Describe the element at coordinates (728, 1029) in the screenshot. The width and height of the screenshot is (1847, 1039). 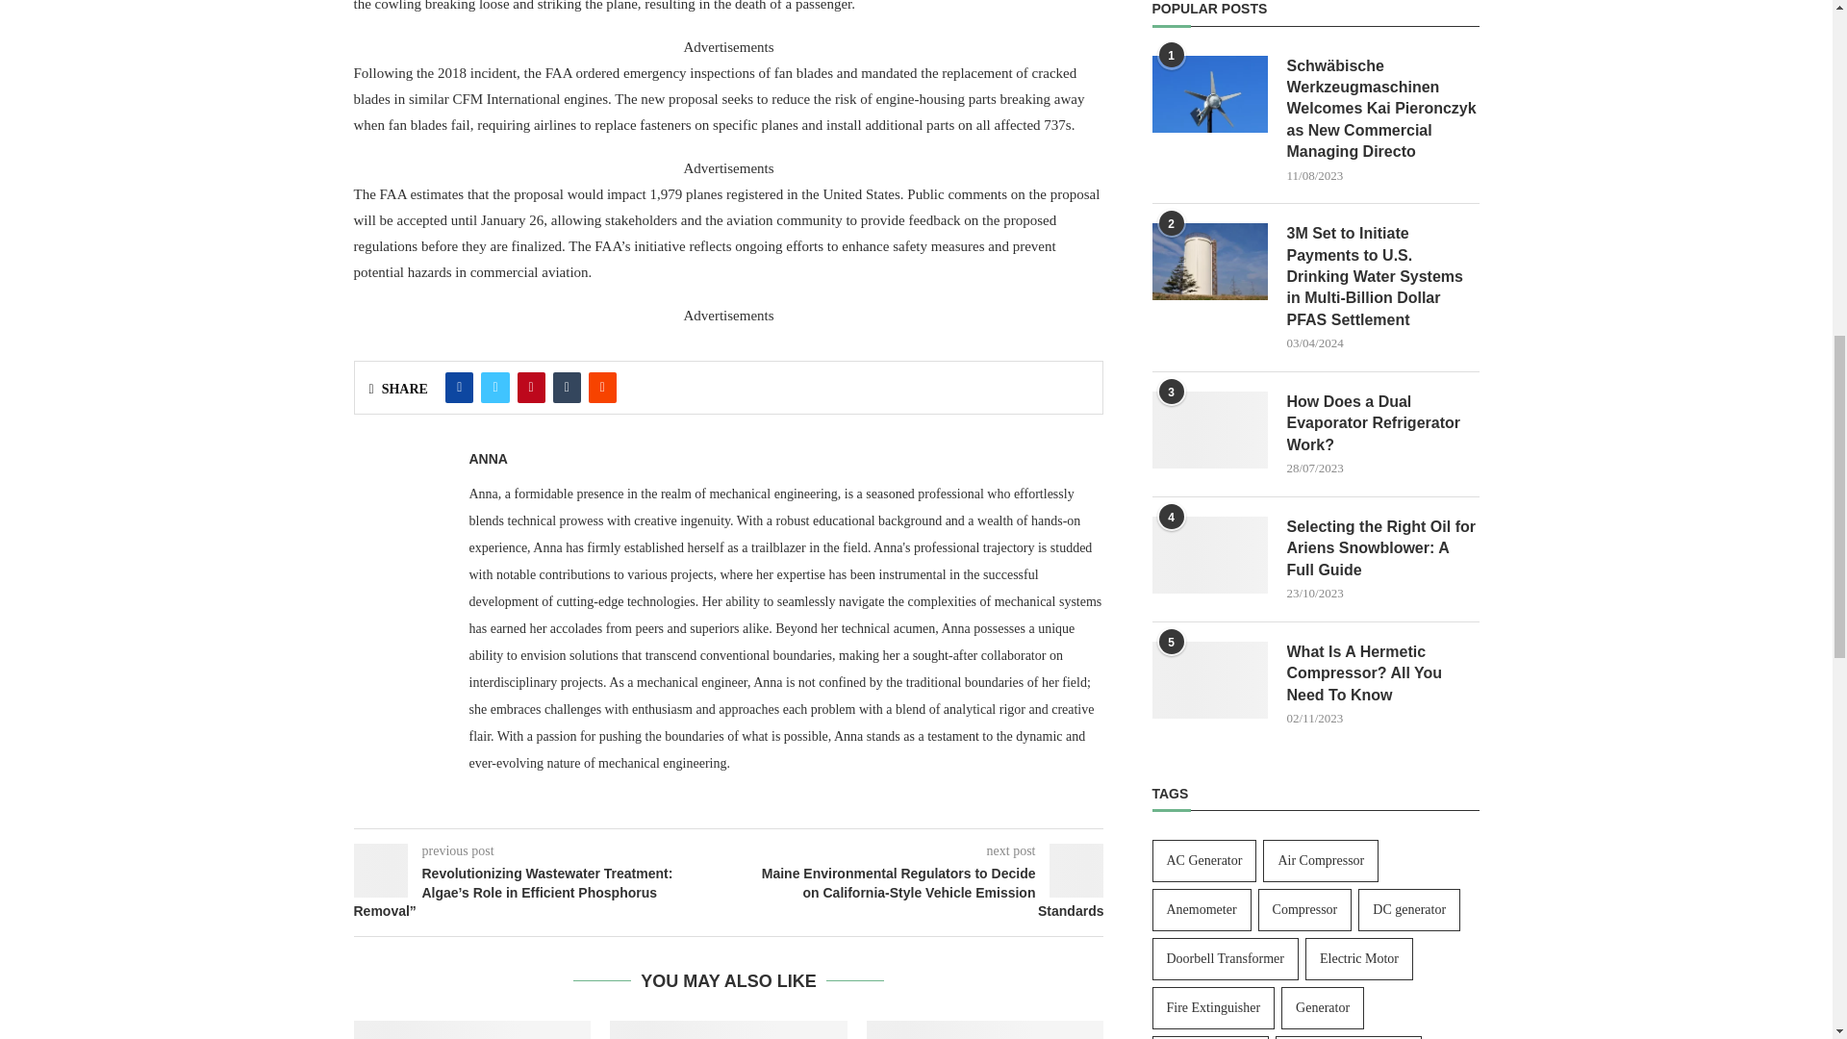
I see `What Is The Meter For Wind Direction?` at that location.